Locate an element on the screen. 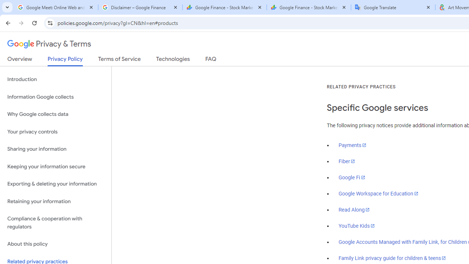 The image size is (469, 264). Why Google collects data is located at coordinates (56, 114).